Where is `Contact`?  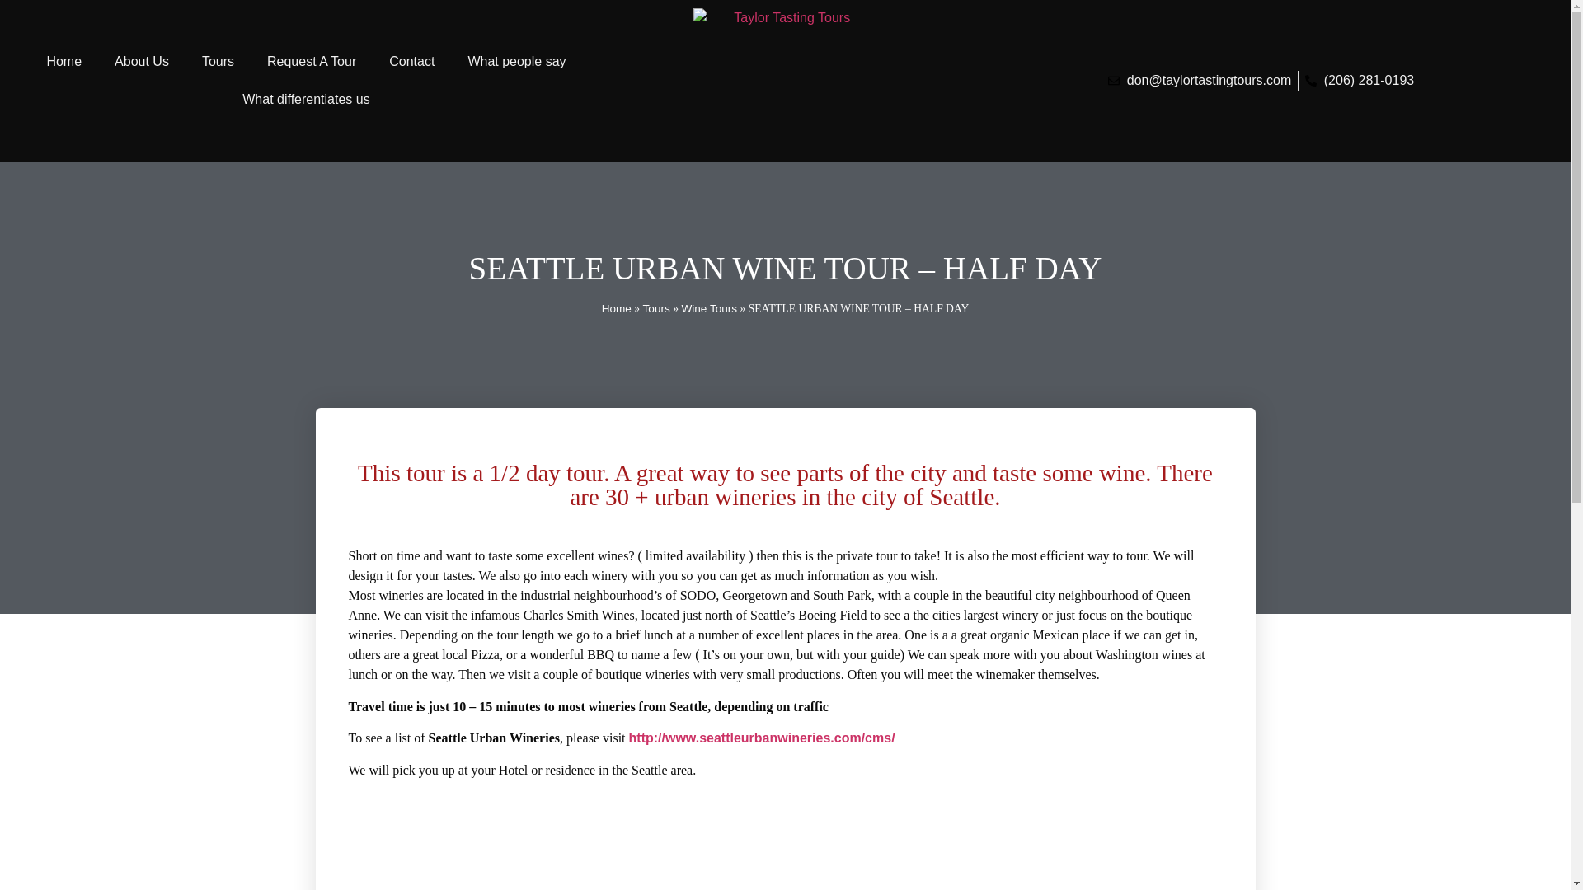 Contact is located at coordinates (411, 61).